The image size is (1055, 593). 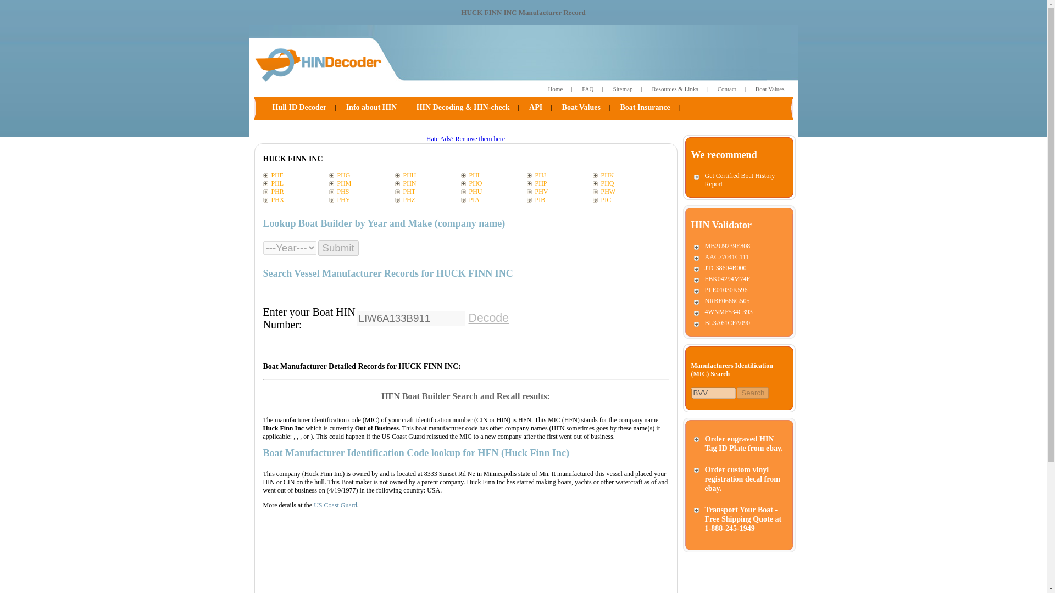 I want to click on Submit, so click(x=337, y=248).